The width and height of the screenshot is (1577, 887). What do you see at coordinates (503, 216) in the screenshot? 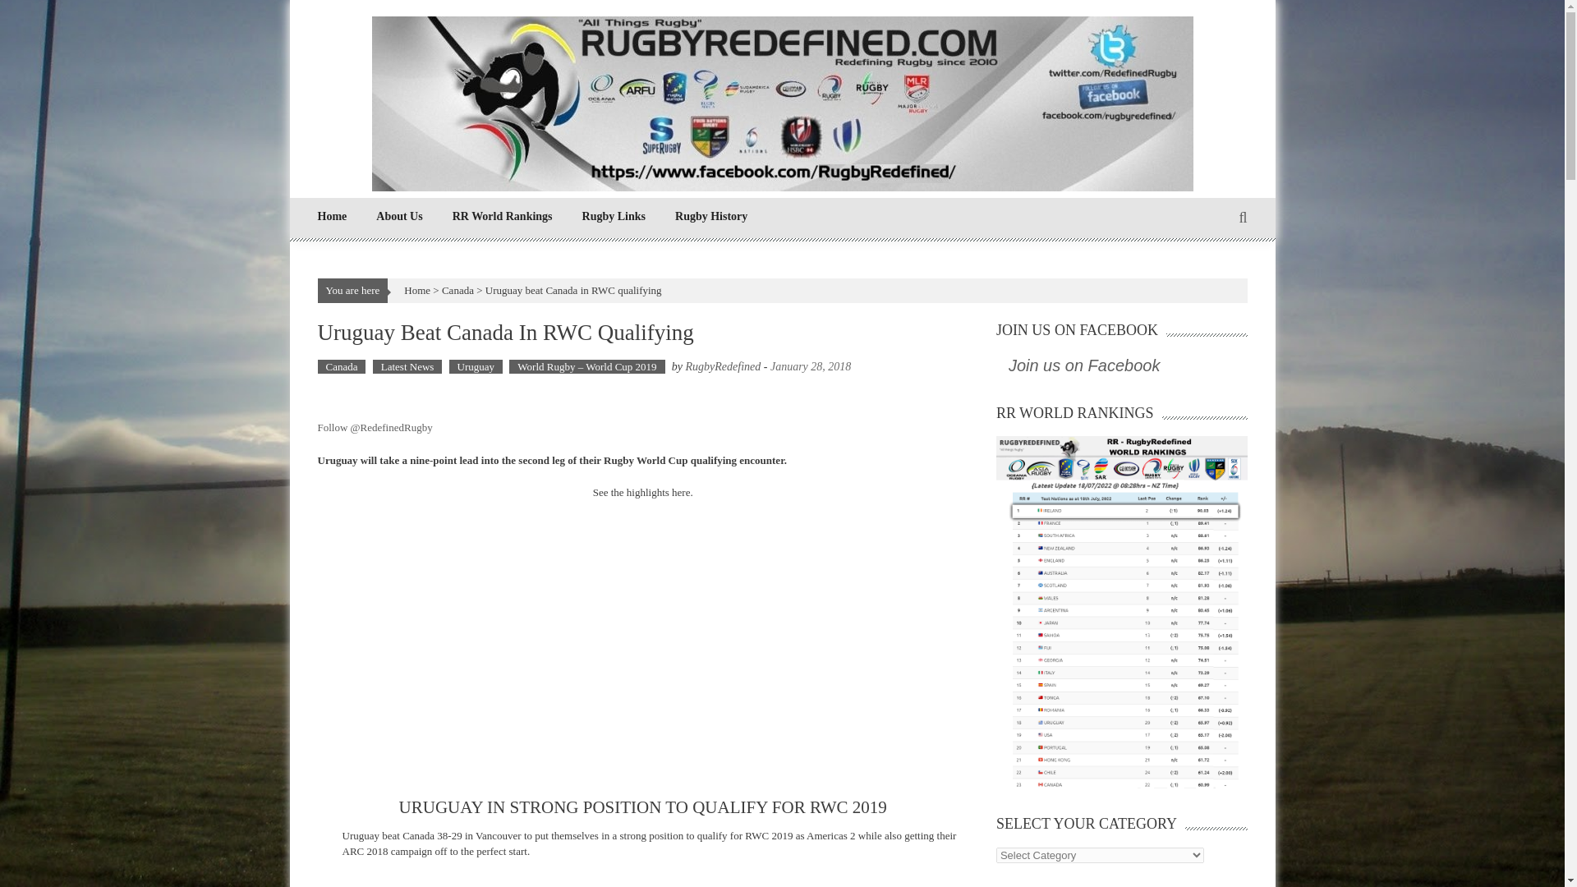
I see `RR World Rankings` at bounding box center [503, 216].